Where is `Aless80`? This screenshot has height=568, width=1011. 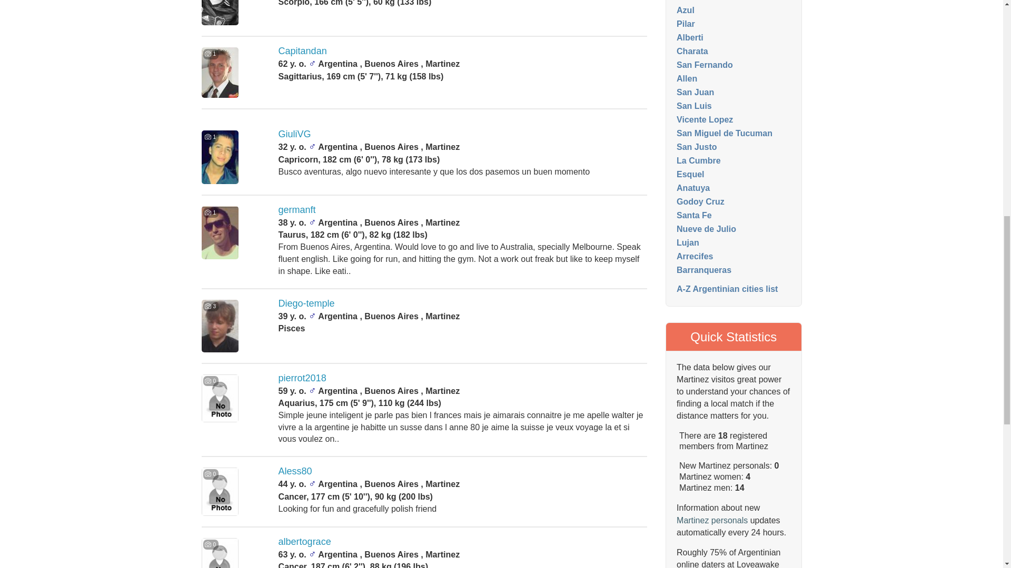 Aless80 is located at coordinates (295, 471).